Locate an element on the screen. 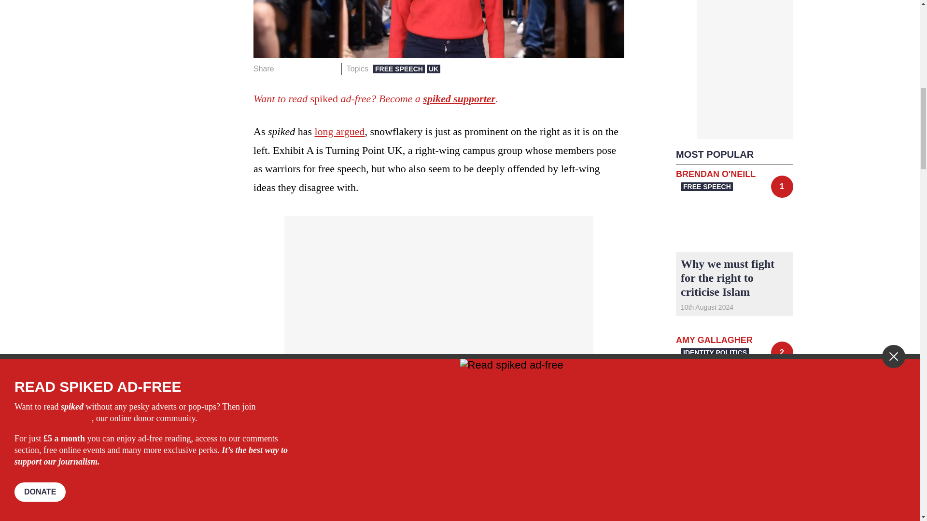 The height and width of the screenshot is (521, 927). Share on Email is located at coordinates (330, 69).